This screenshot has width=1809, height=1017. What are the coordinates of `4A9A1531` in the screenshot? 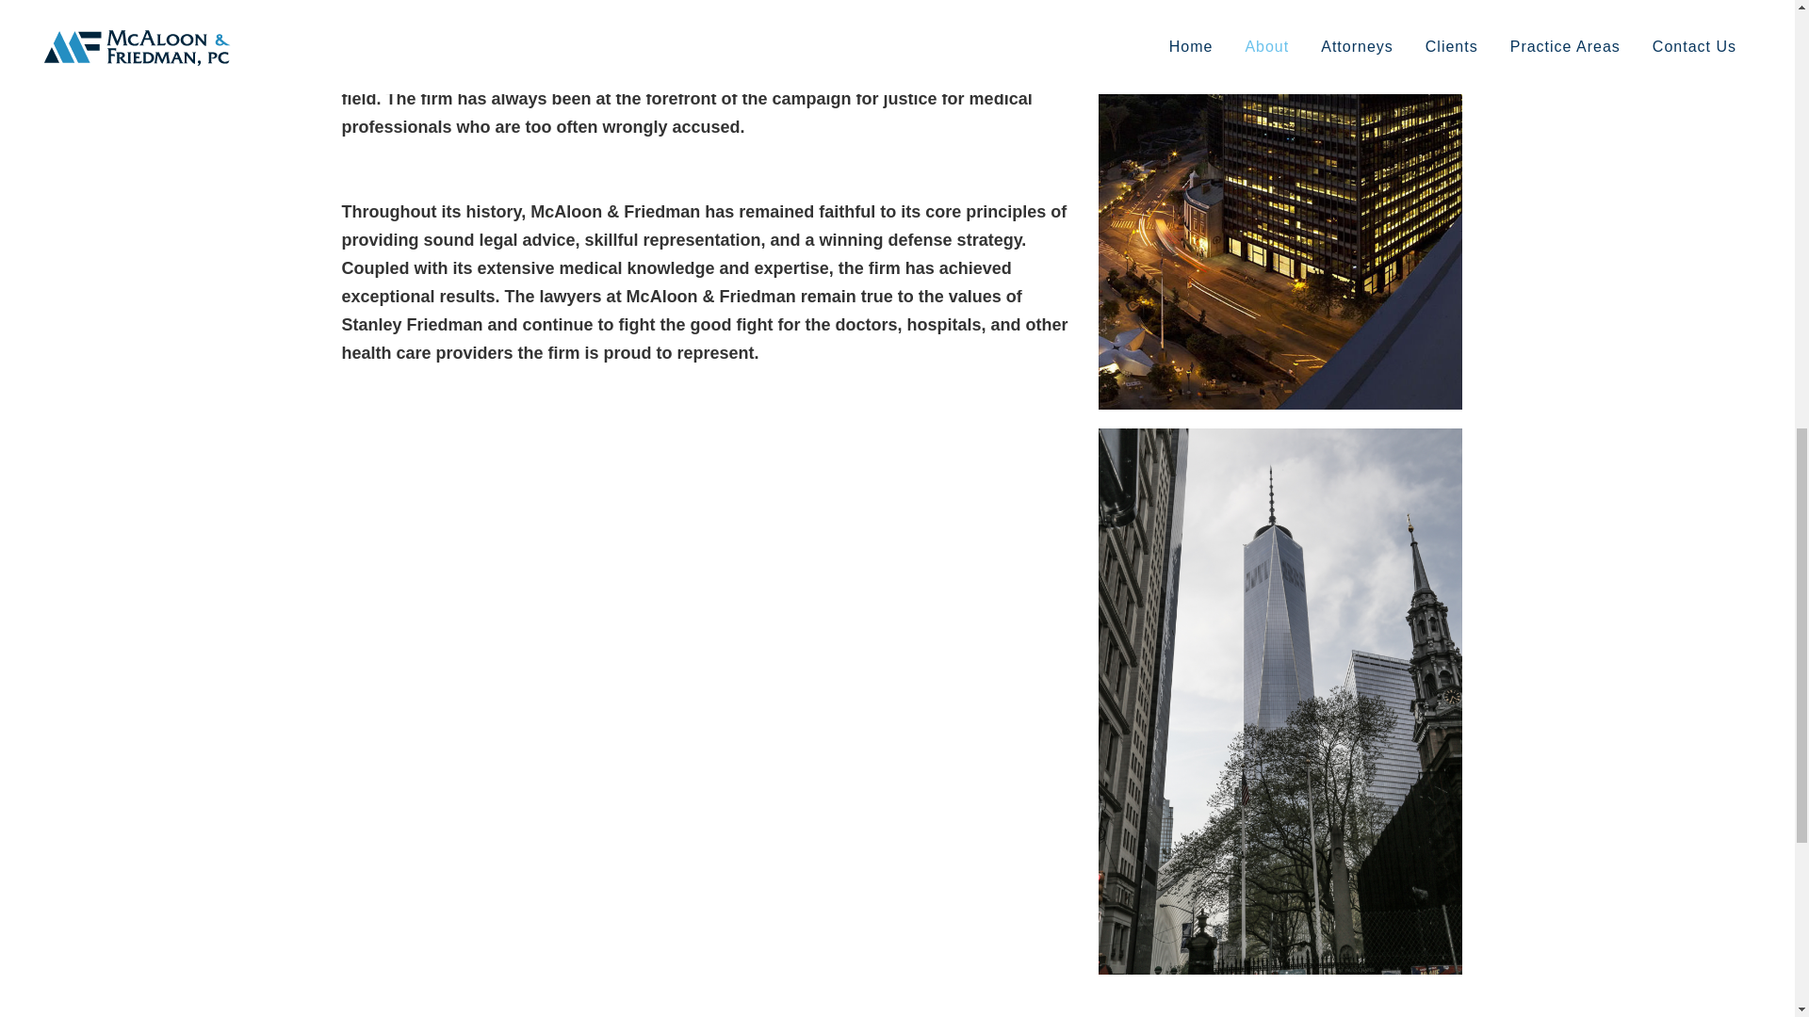 It's located at (1280, 701).